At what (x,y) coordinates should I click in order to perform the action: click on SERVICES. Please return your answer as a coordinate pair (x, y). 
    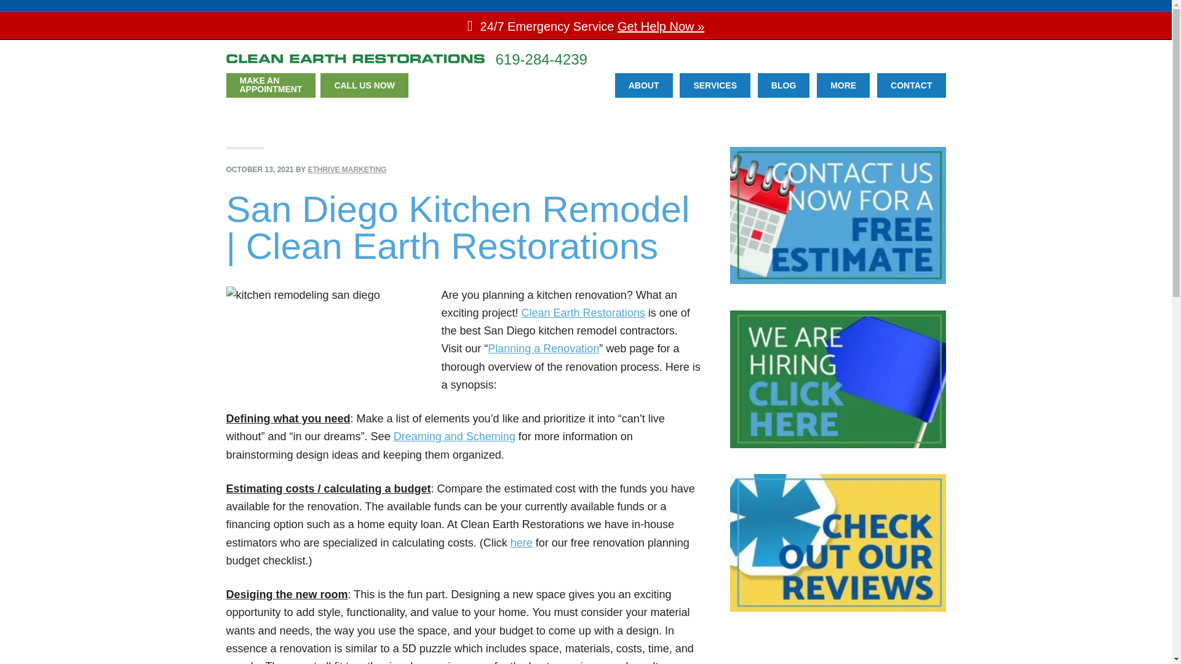
    Looking at the image, I should click on (541, 59).